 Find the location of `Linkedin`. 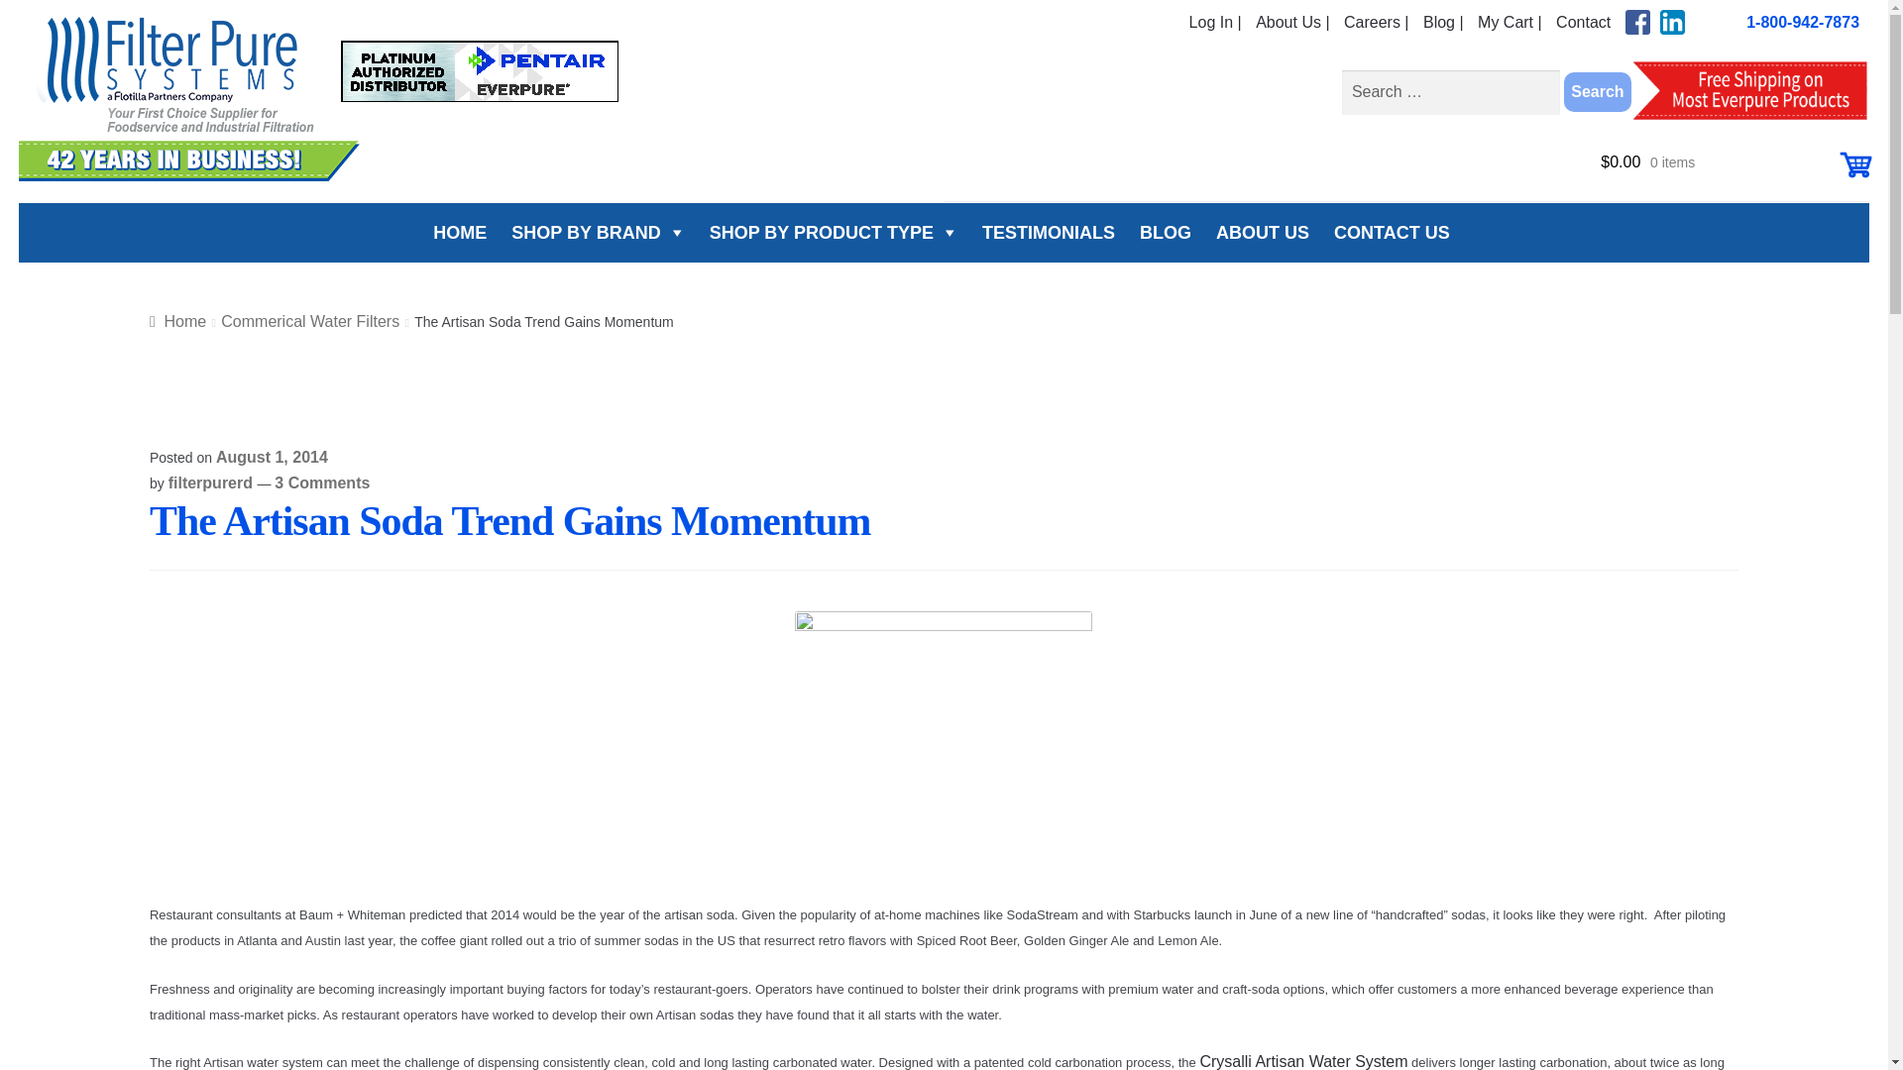

Linkedin is located at coordinates (1671, 22).